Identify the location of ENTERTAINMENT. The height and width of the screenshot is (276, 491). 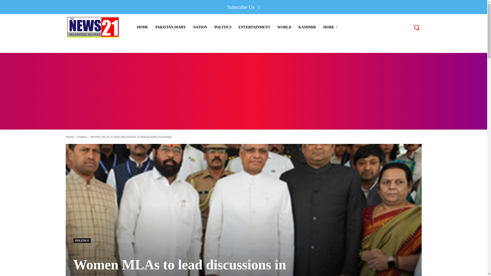
(254, 27).